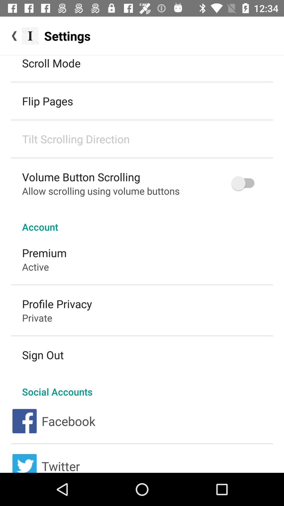 The height and width of the screenshot is (506, 284). Describe the element at coordinates (142, 221) in the screenshot. I see `choose icon below allow scrolling using item` at that location.